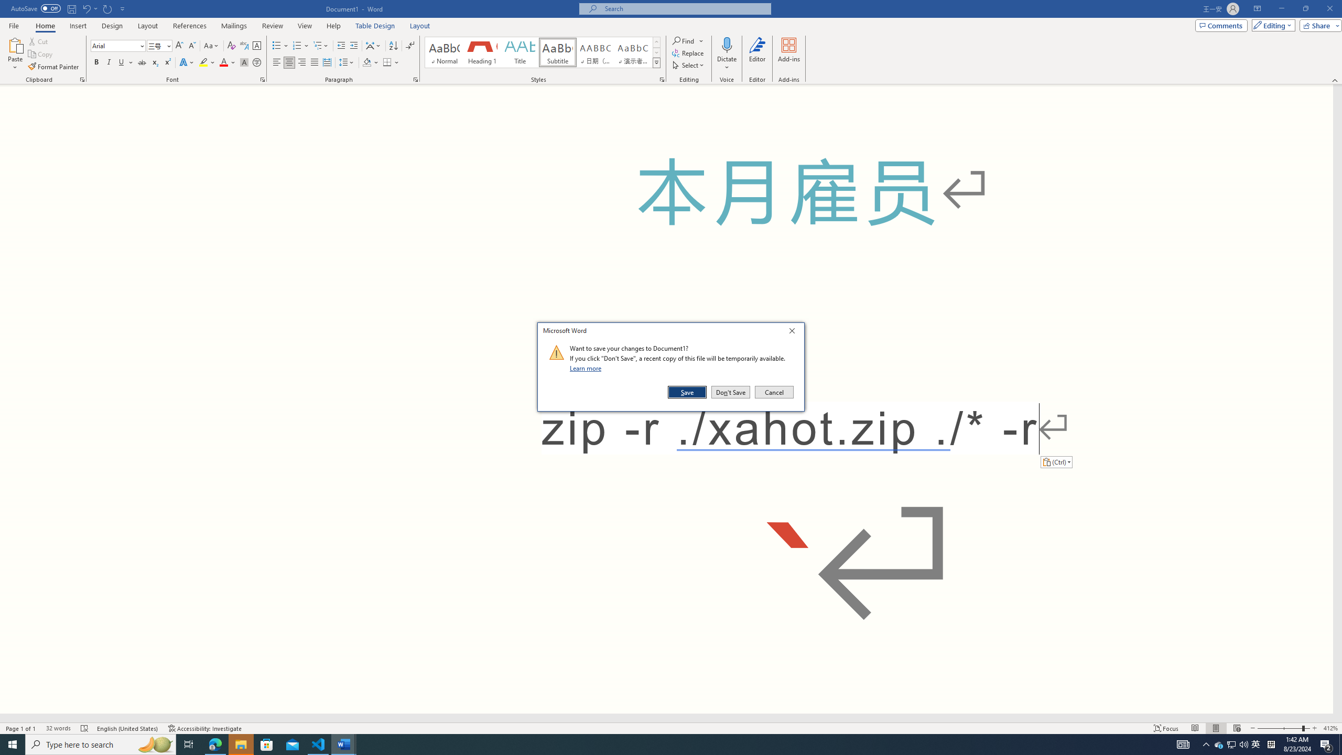  Describe the element at coordinates (203, 63) in the screenshot. I see `Text Highlight Color Yellow` at that location.